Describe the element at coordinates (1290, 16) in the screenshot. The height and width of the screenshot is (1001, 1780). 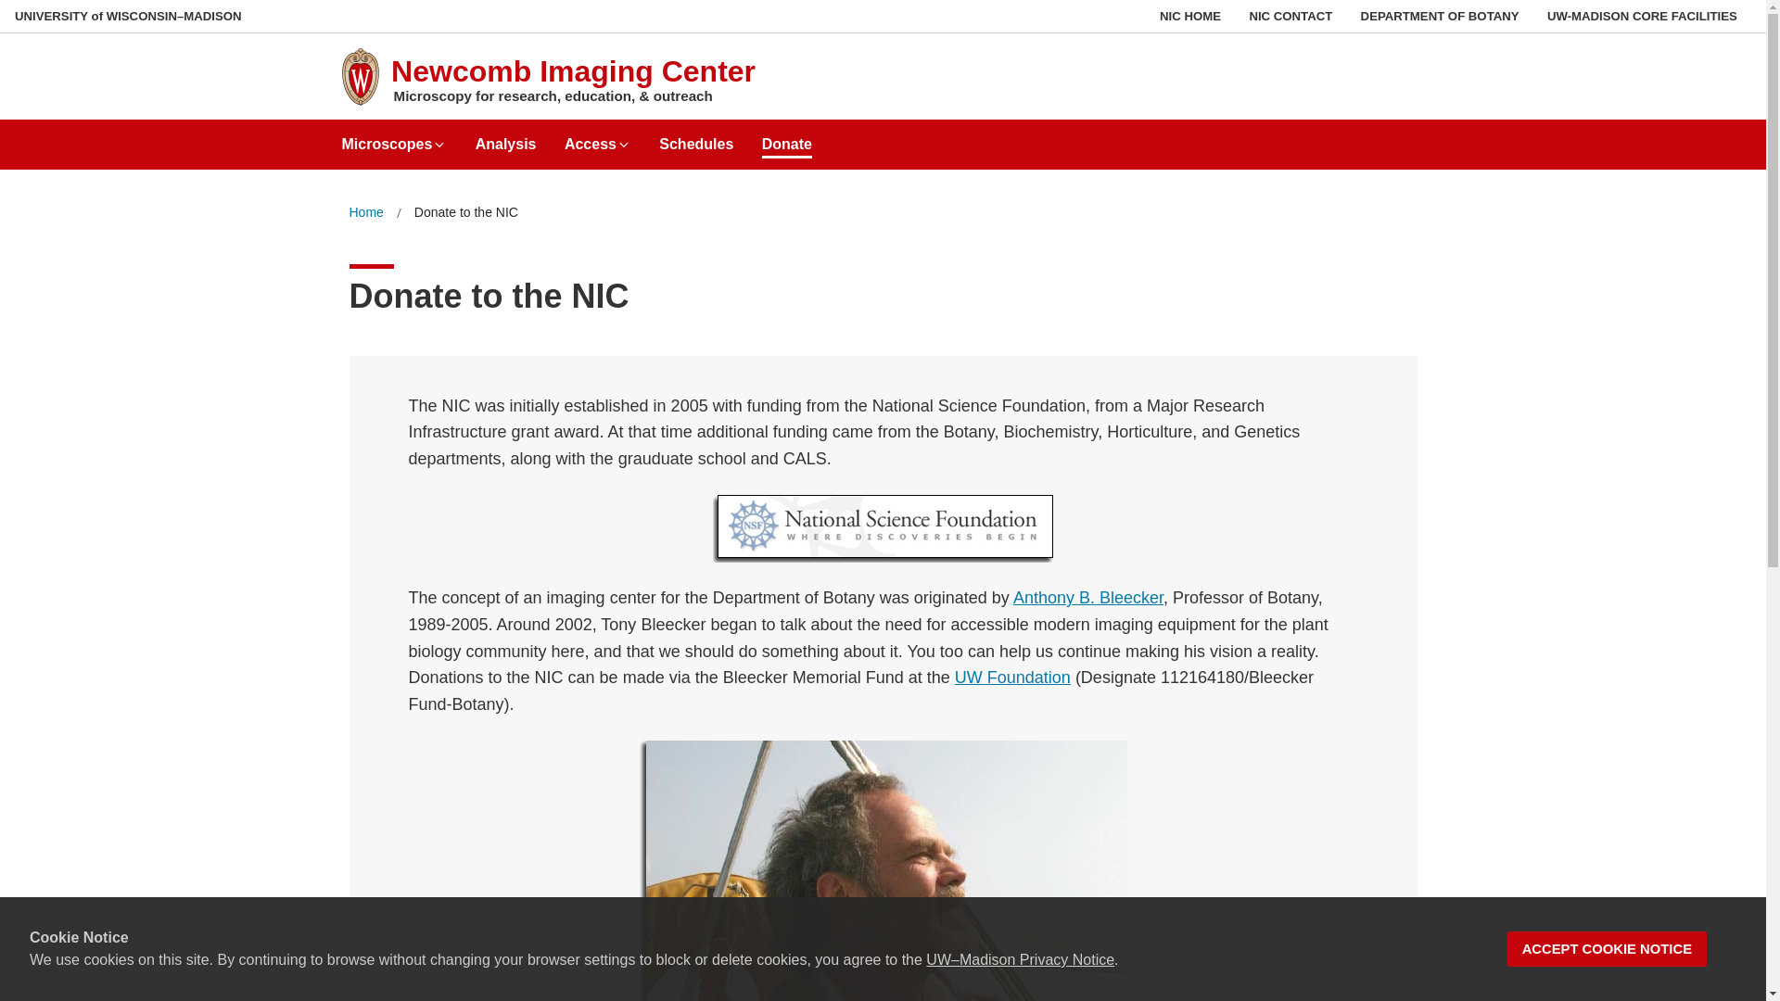
I see `NIC CONTACT` at that location.